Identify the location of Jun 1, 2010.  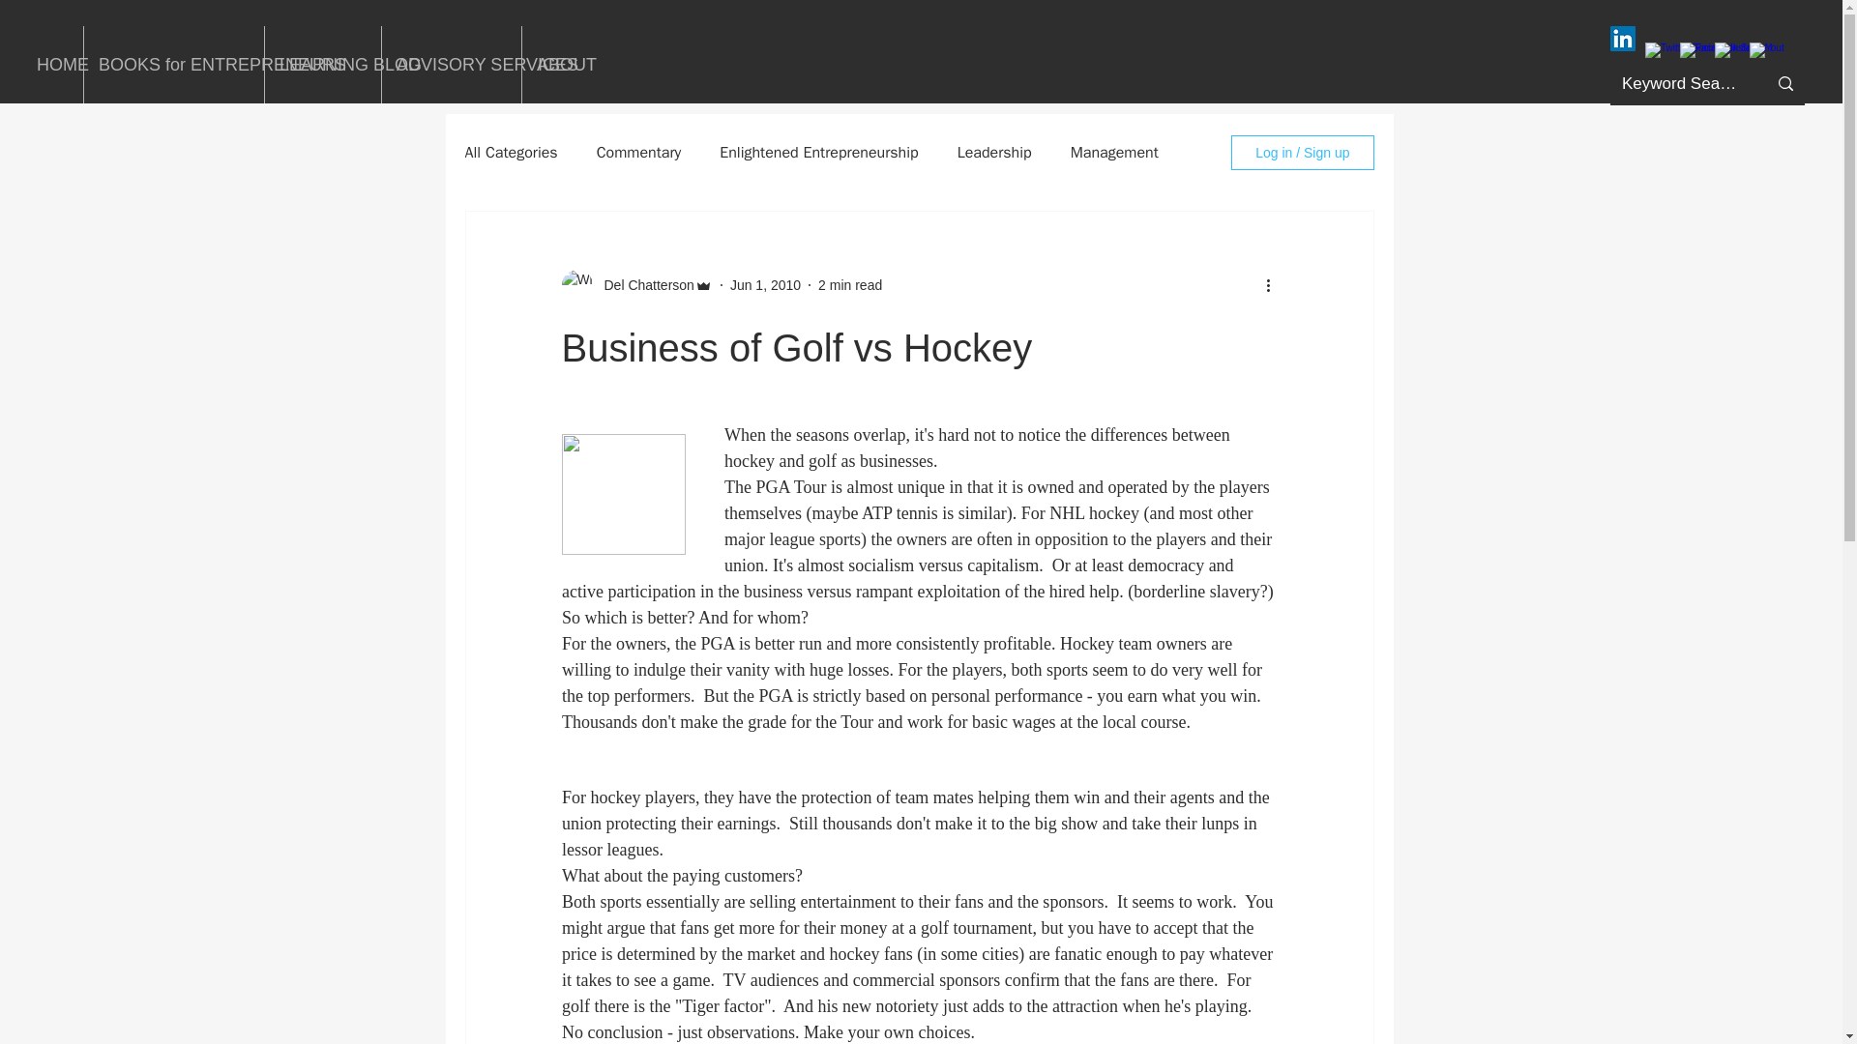
(764, 284).